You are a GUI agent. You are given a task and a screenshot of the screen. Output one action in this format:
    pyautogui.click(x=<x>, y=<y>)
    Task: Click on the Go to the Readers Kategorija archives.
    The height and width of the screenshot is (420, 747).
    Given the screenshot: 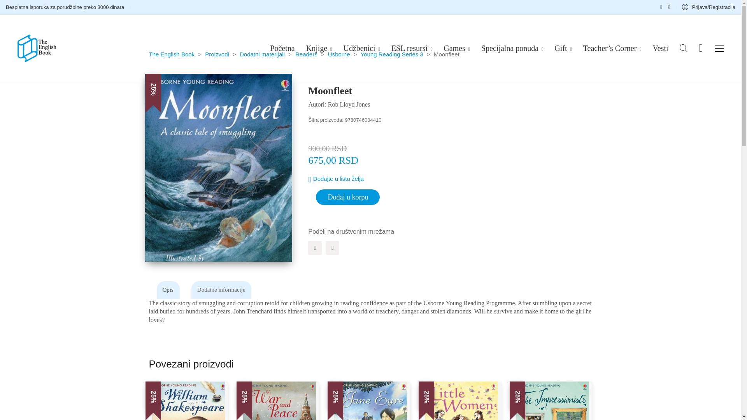 What is the action you would take?
    pyautogui.click(x=306, y=54)
    